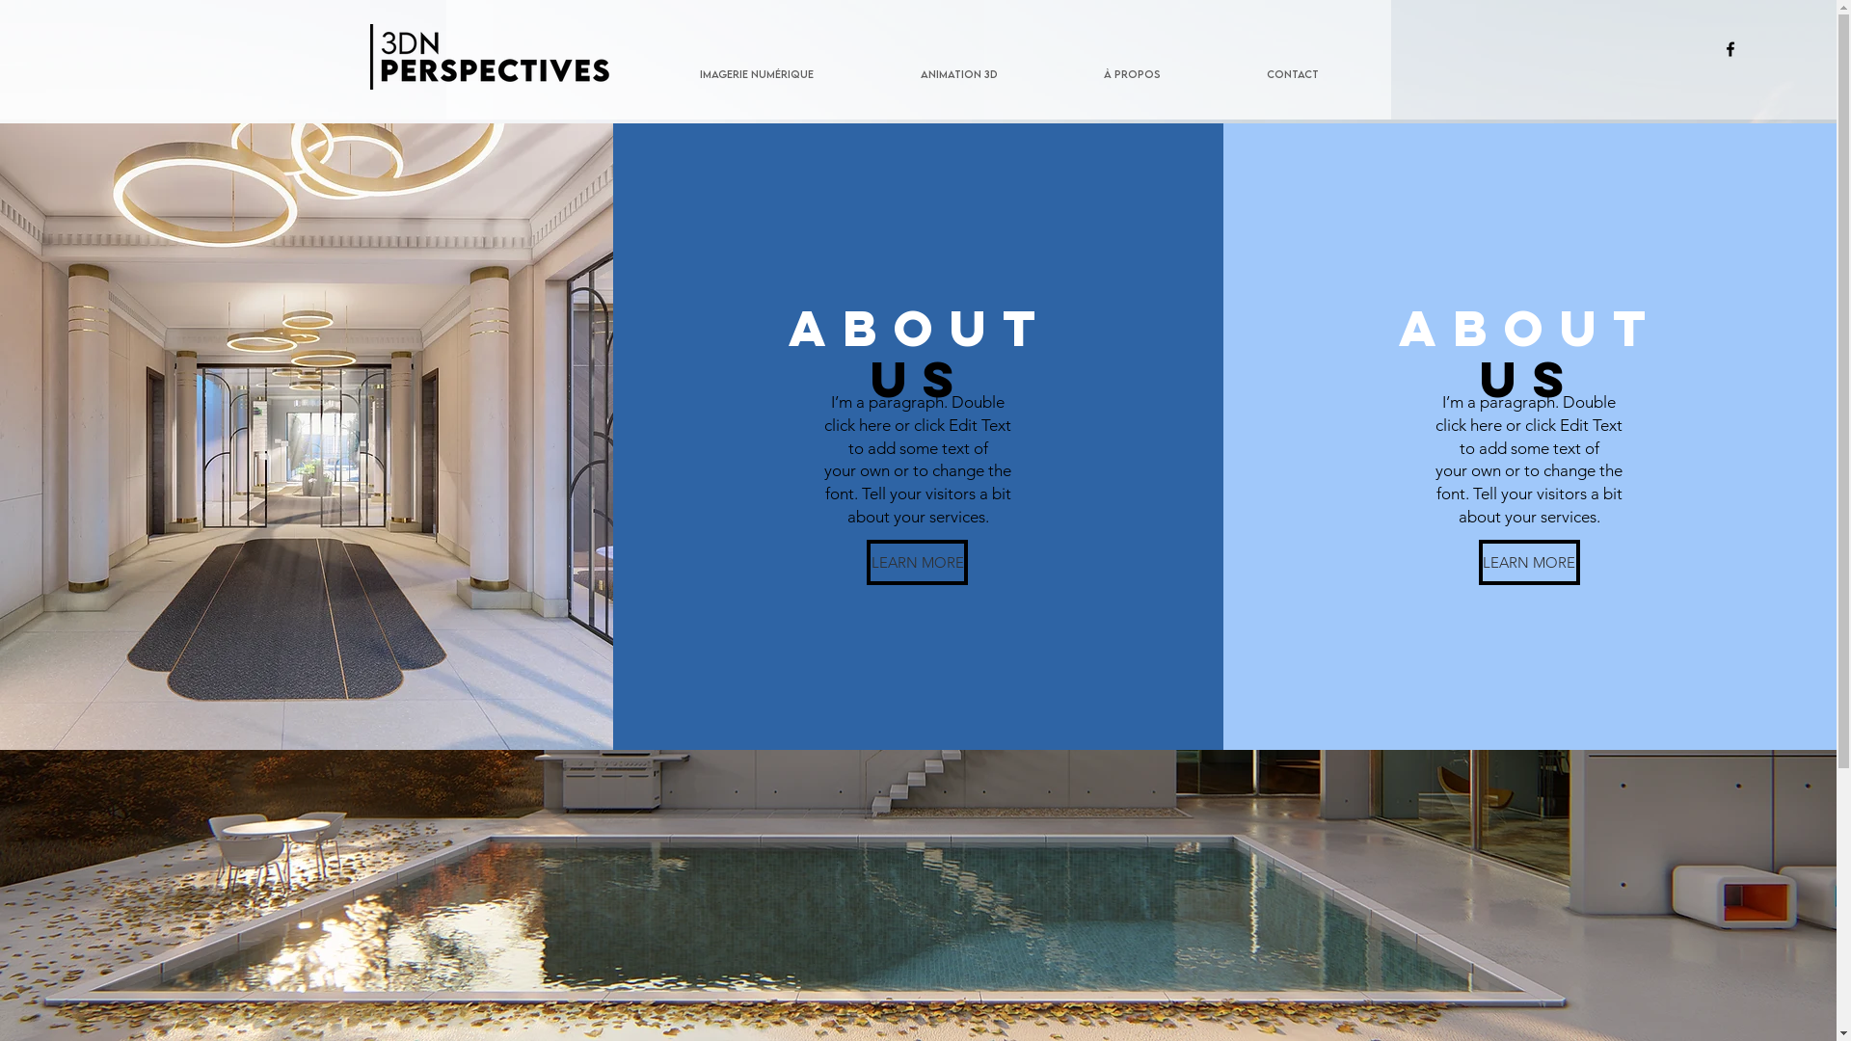  I want to click on Animation 3D, so click(959, 73).